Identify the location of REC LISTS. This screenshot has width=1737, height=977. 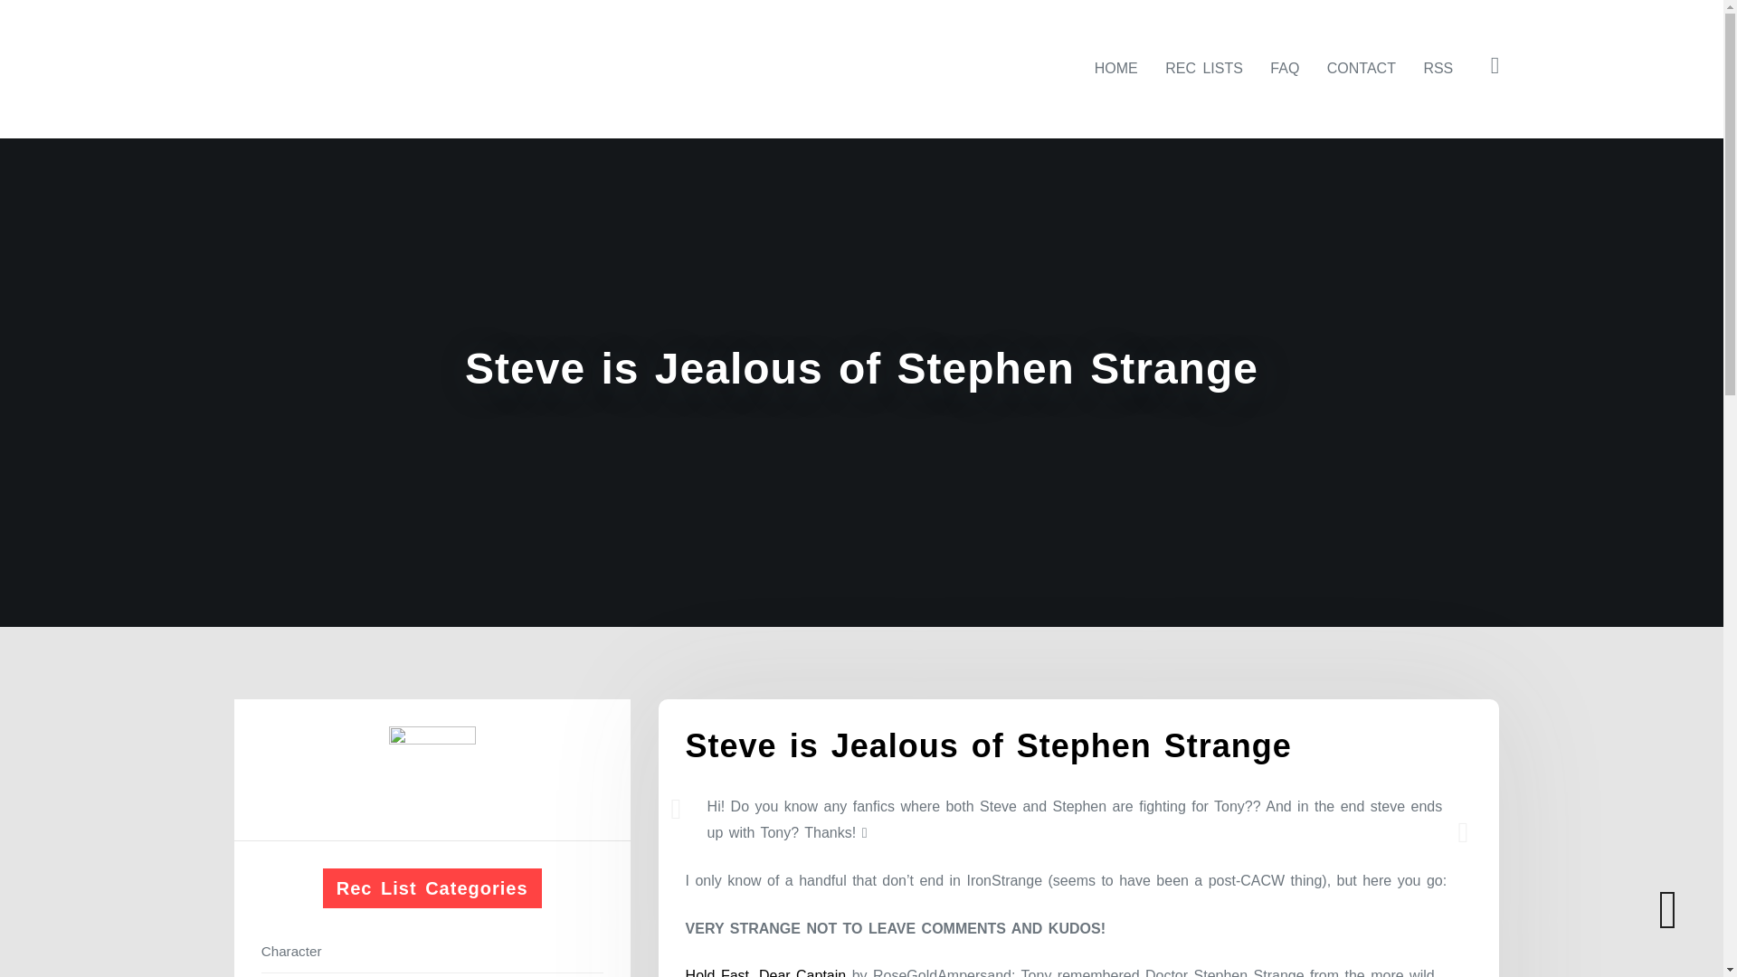
(1204, 68).